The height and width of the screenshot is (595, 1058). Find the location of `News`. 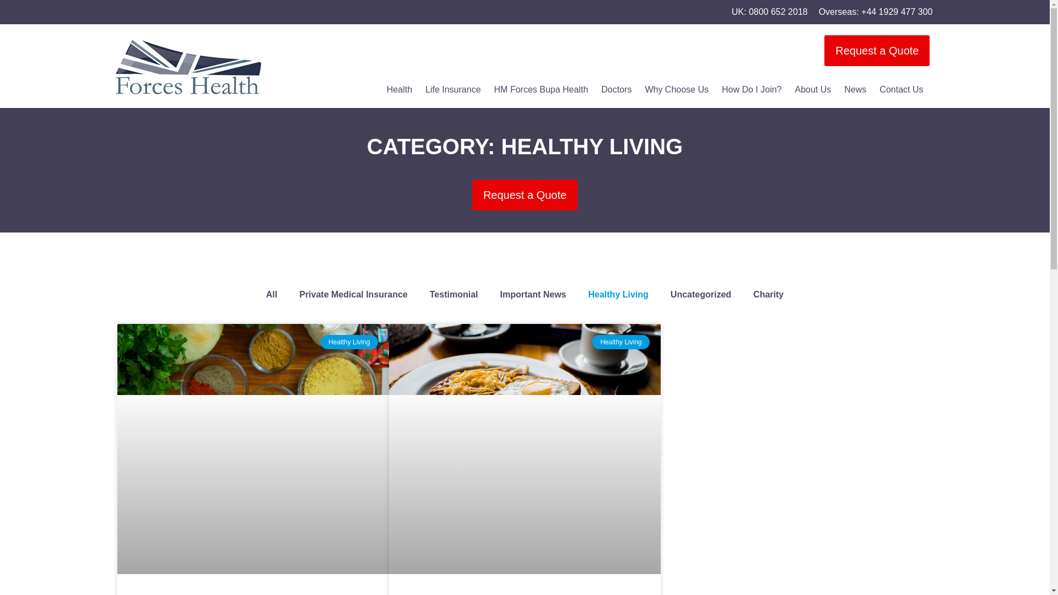

News is located at coordinates (855, 89).